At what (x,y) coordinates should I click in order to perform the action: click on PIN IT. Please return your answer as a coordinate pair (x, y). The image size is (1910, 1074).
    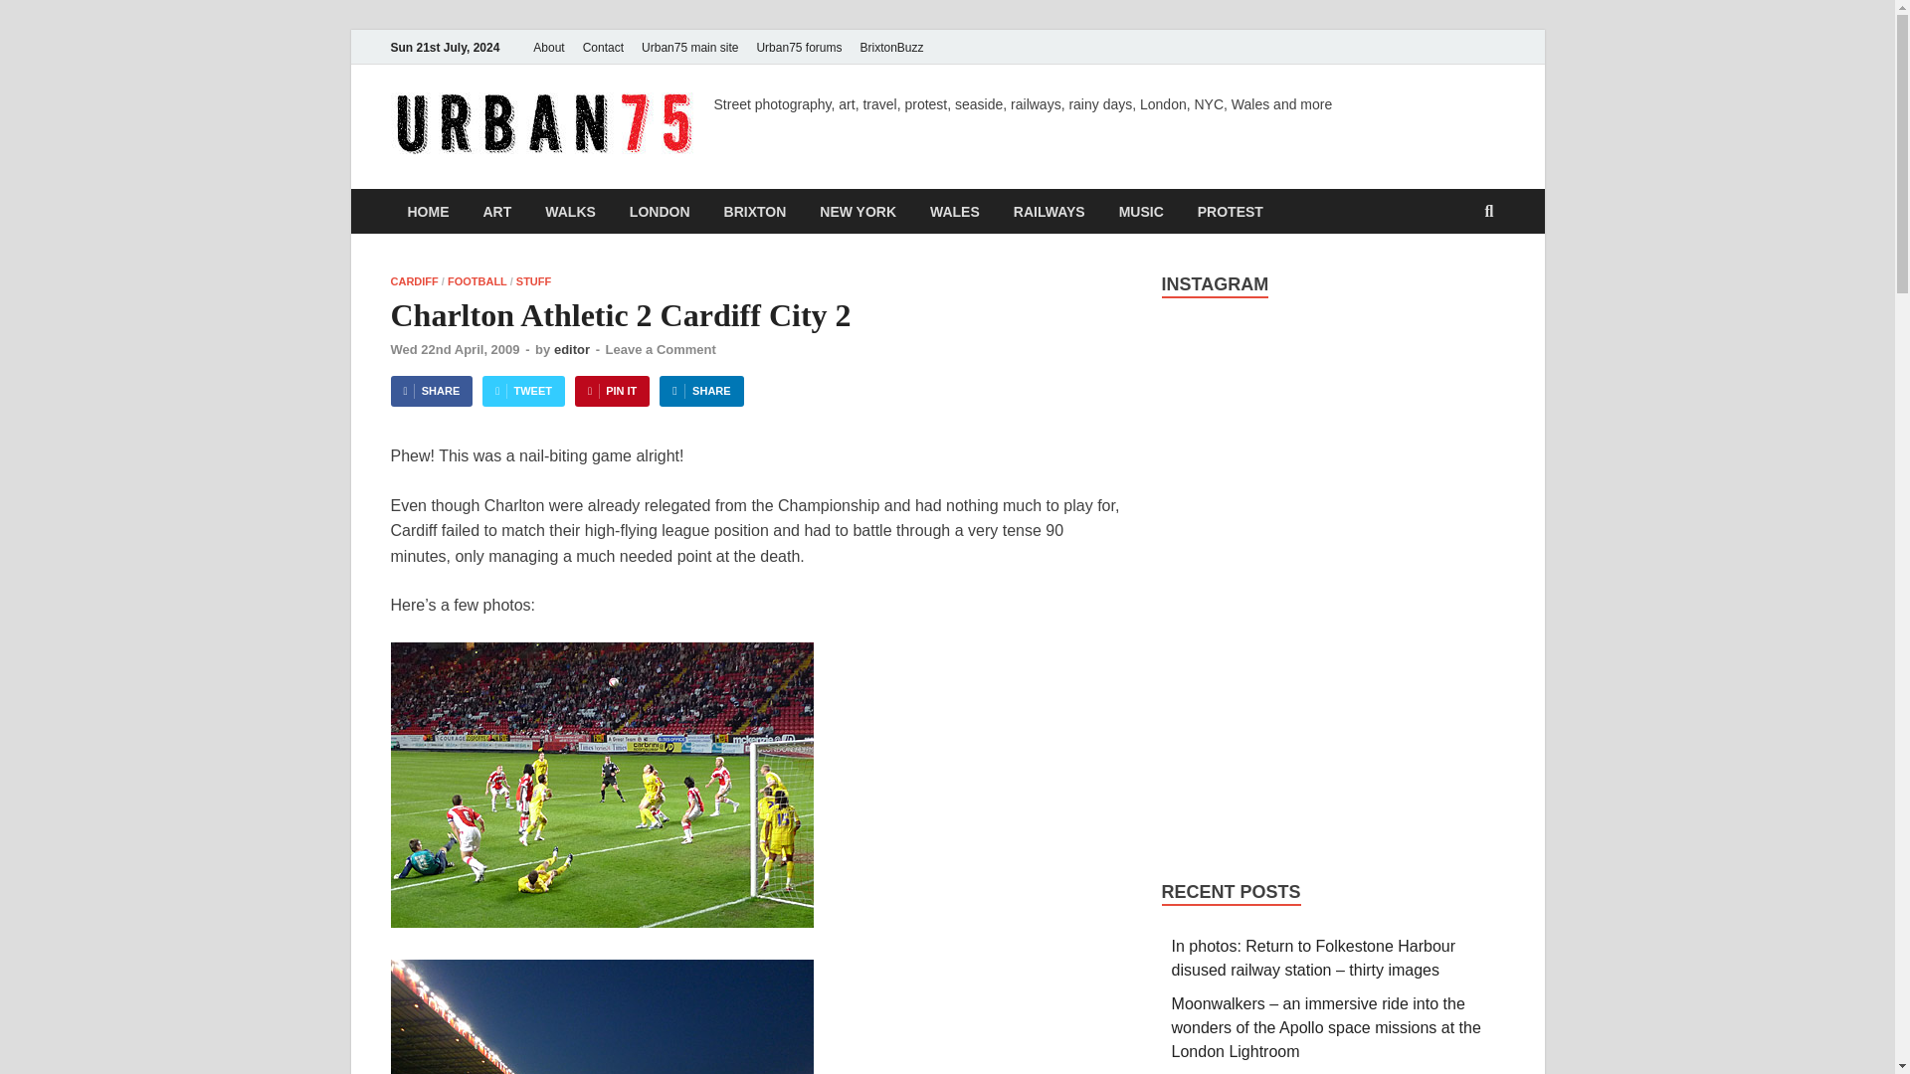
    Looking at the image, I should click on (611, 392).